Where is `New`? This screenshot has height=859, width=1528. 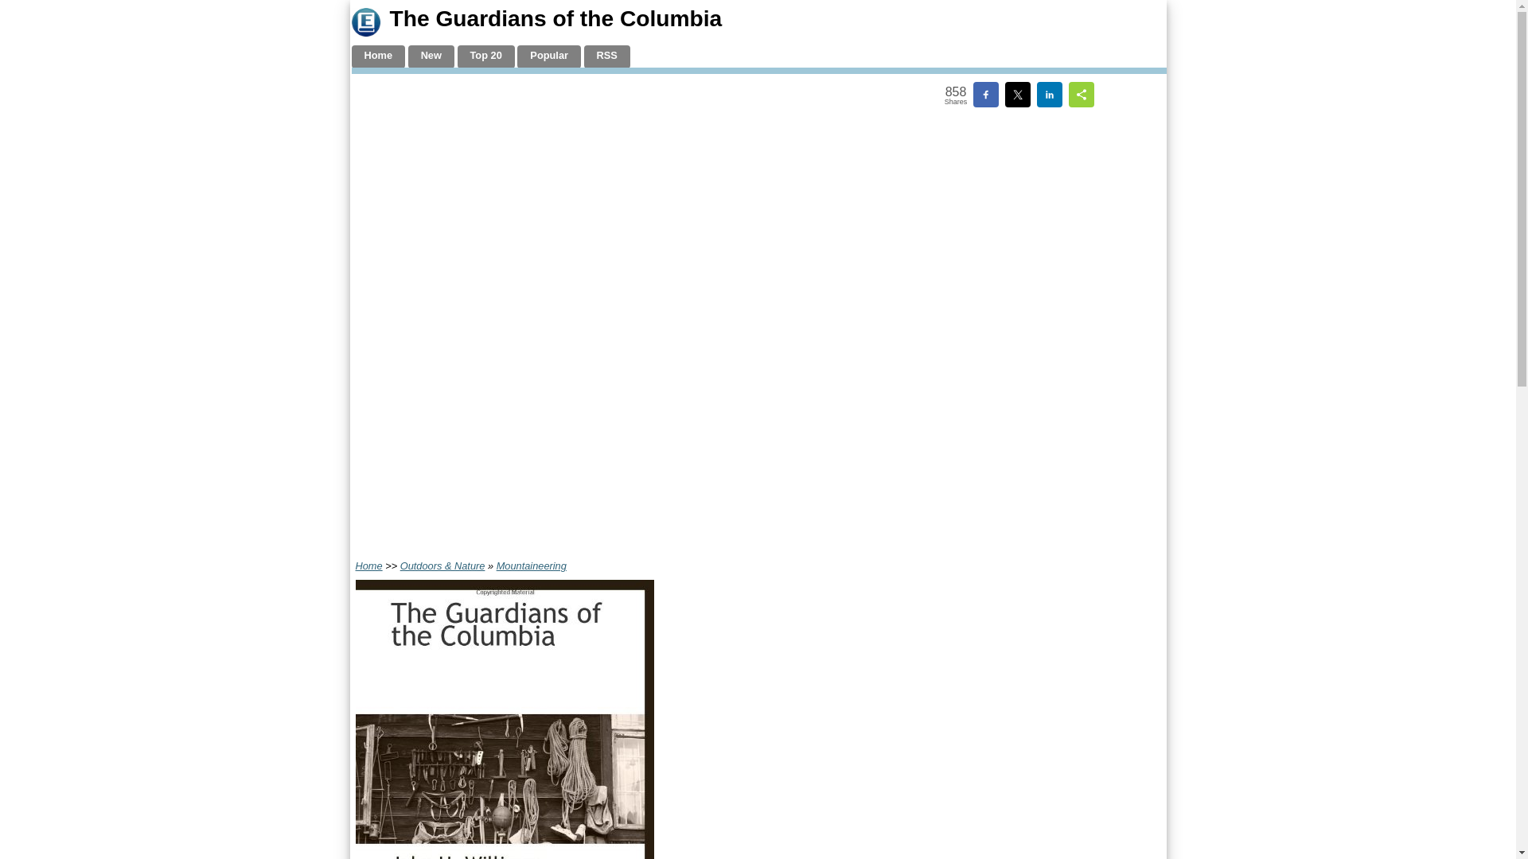
New is located at coordinates (431, 57).